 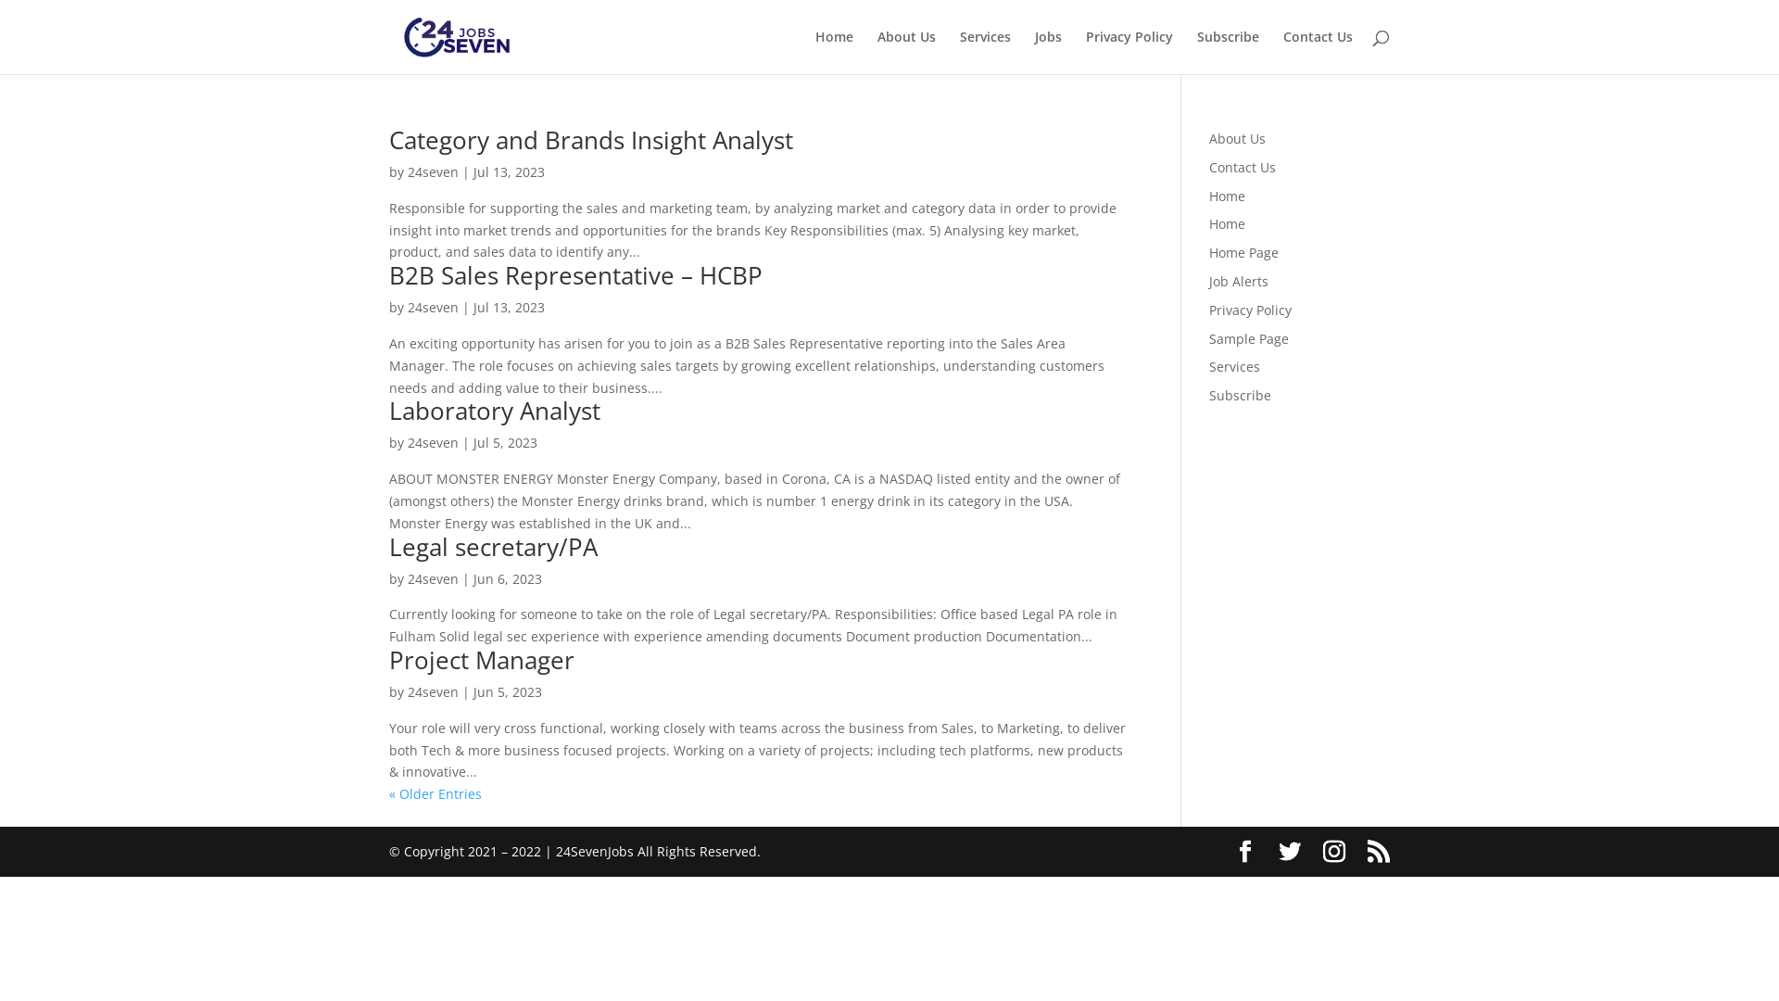 I want to click on Category and Brands Insight Analyst, so click(x=591, y=140).